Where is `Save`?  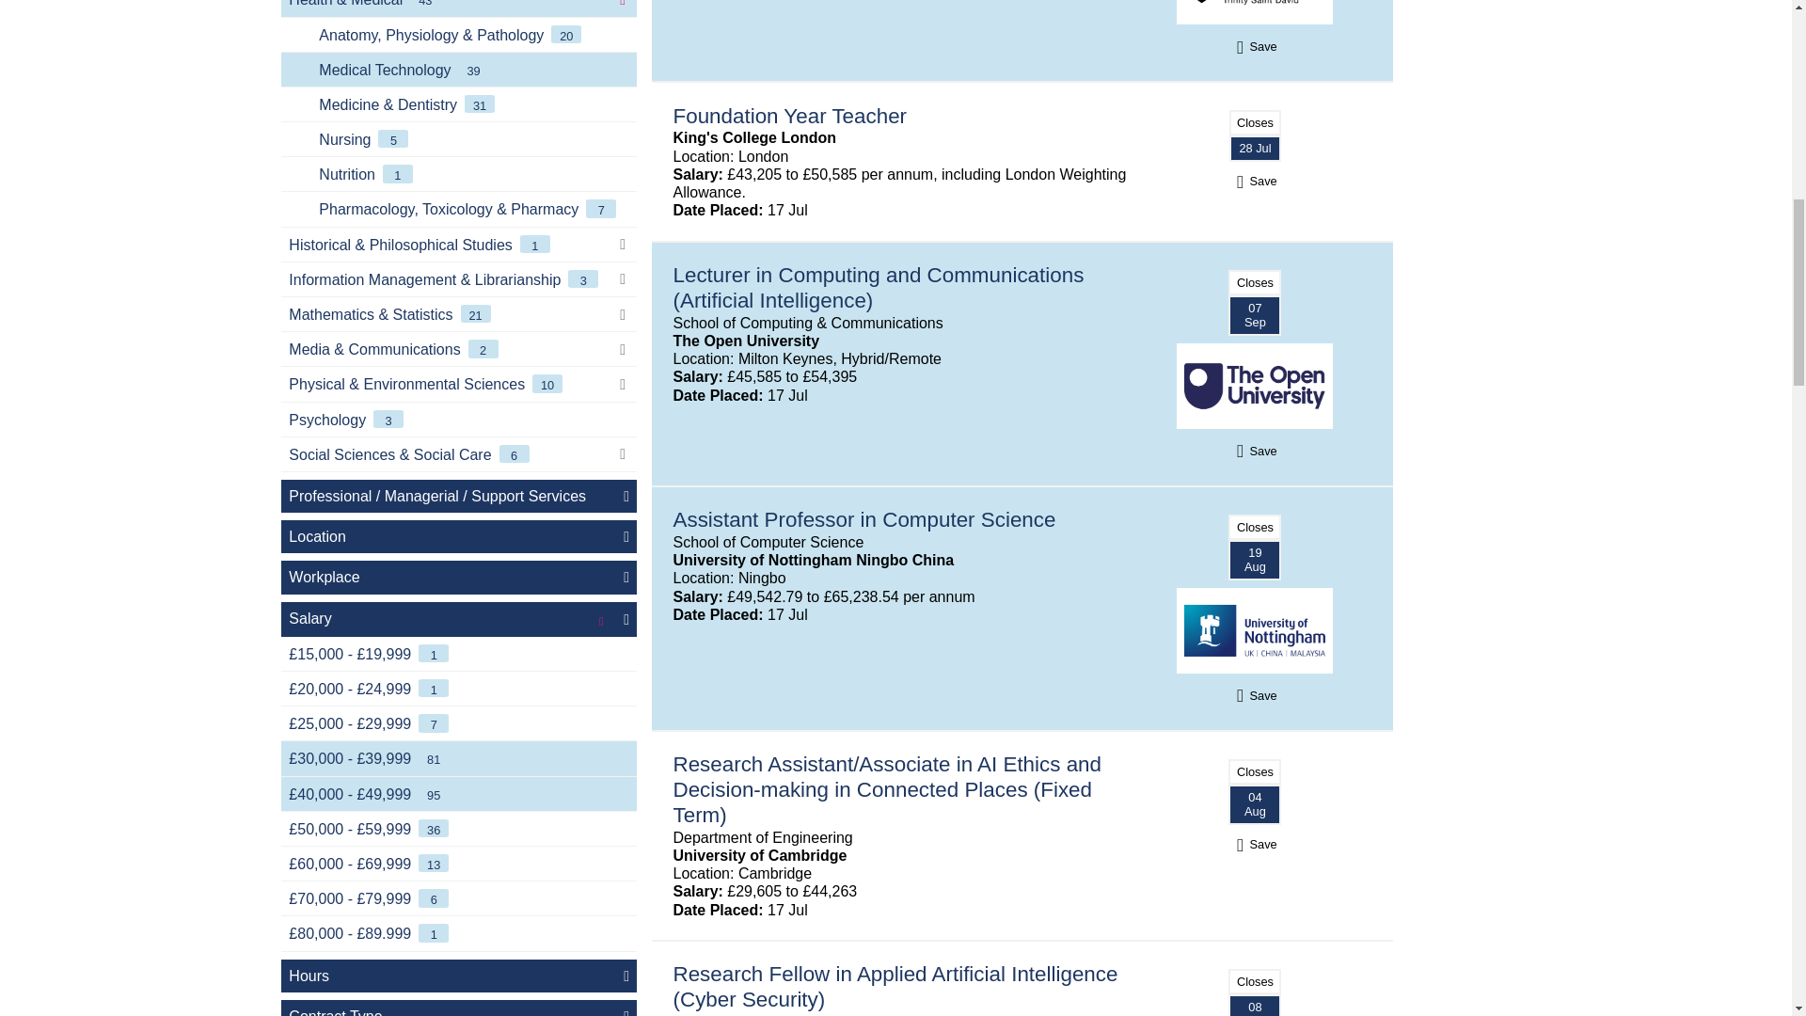 Save is located at coordinates (1255, 451).